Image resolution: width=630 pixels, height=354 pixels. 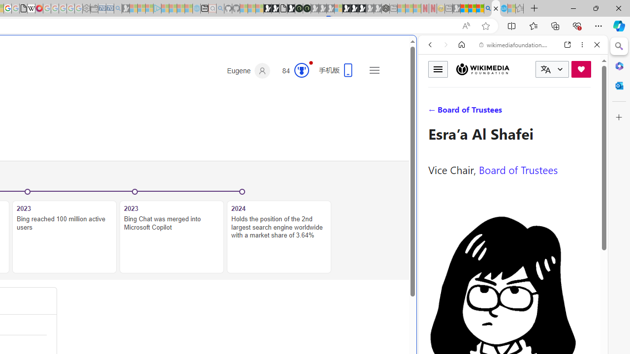 What do you see at coordinates (434, 88) in the screenshot?
I see `Web scope` at bounding box center [434, 88].